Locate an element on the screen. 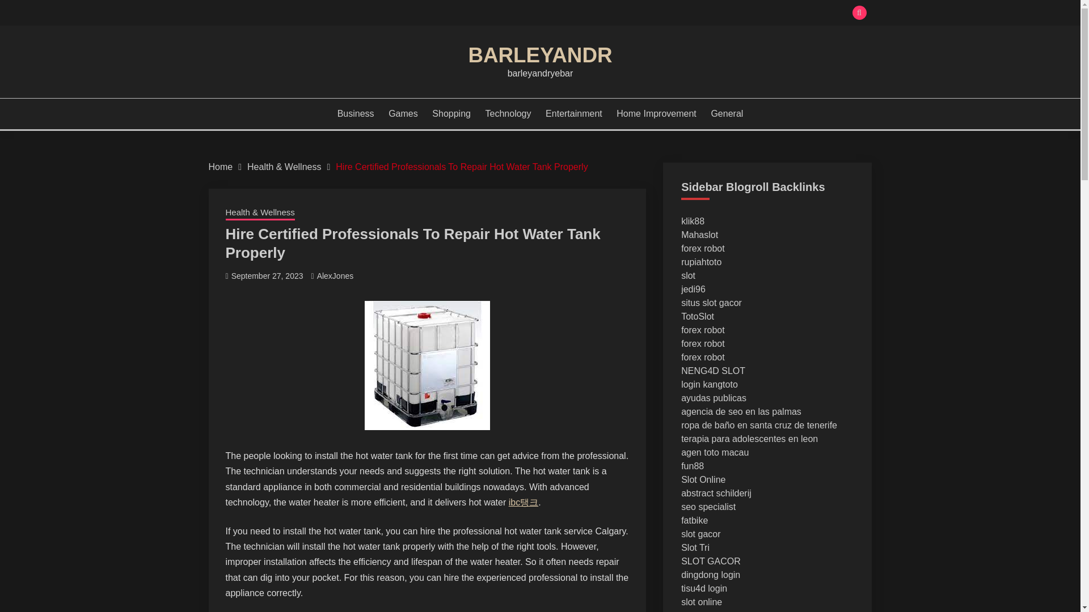 This screenshot has height=612, width=1089. Shopping is located at coordinates (451, 113).